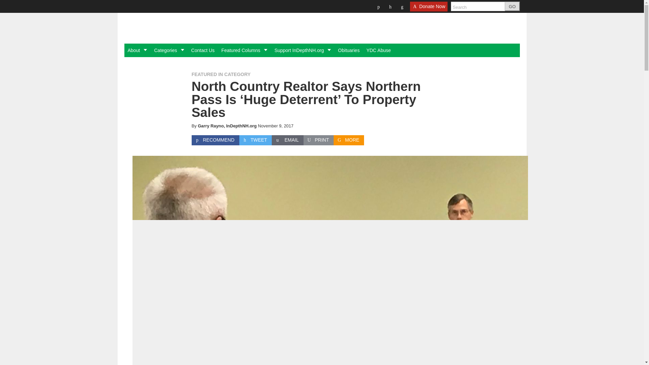 The height and width of the screenshot is (365, 649). I want to click on Categories, so click(169, 50).